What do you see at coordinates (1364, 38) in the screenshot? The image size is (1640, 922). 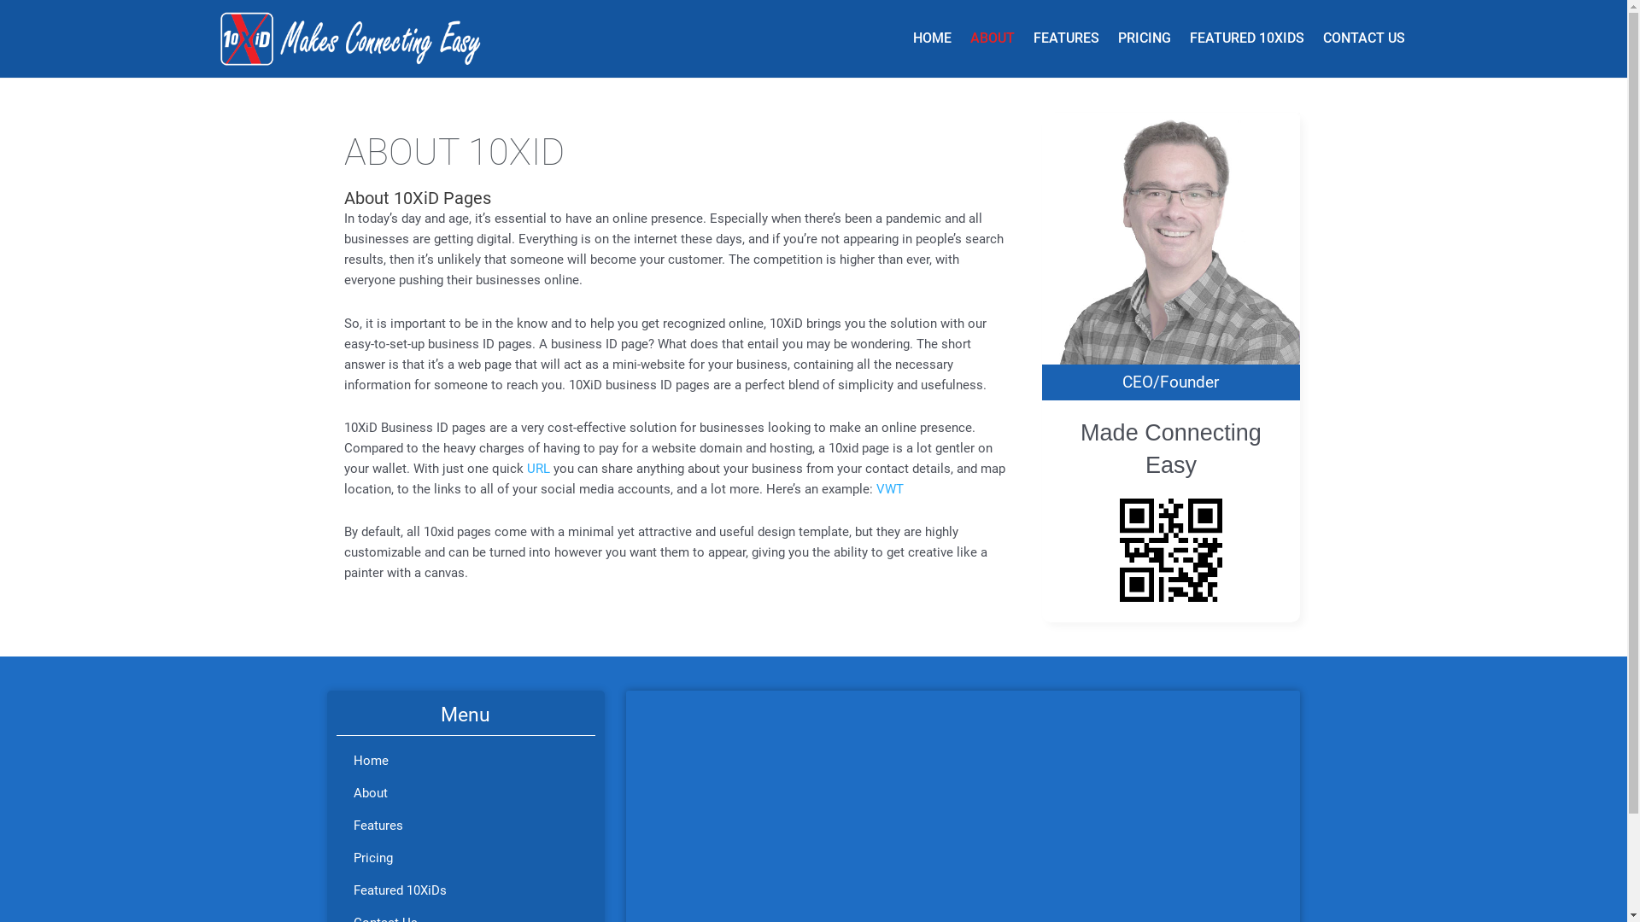 I see `CONTACT US` at bounding box center [1364, 38].